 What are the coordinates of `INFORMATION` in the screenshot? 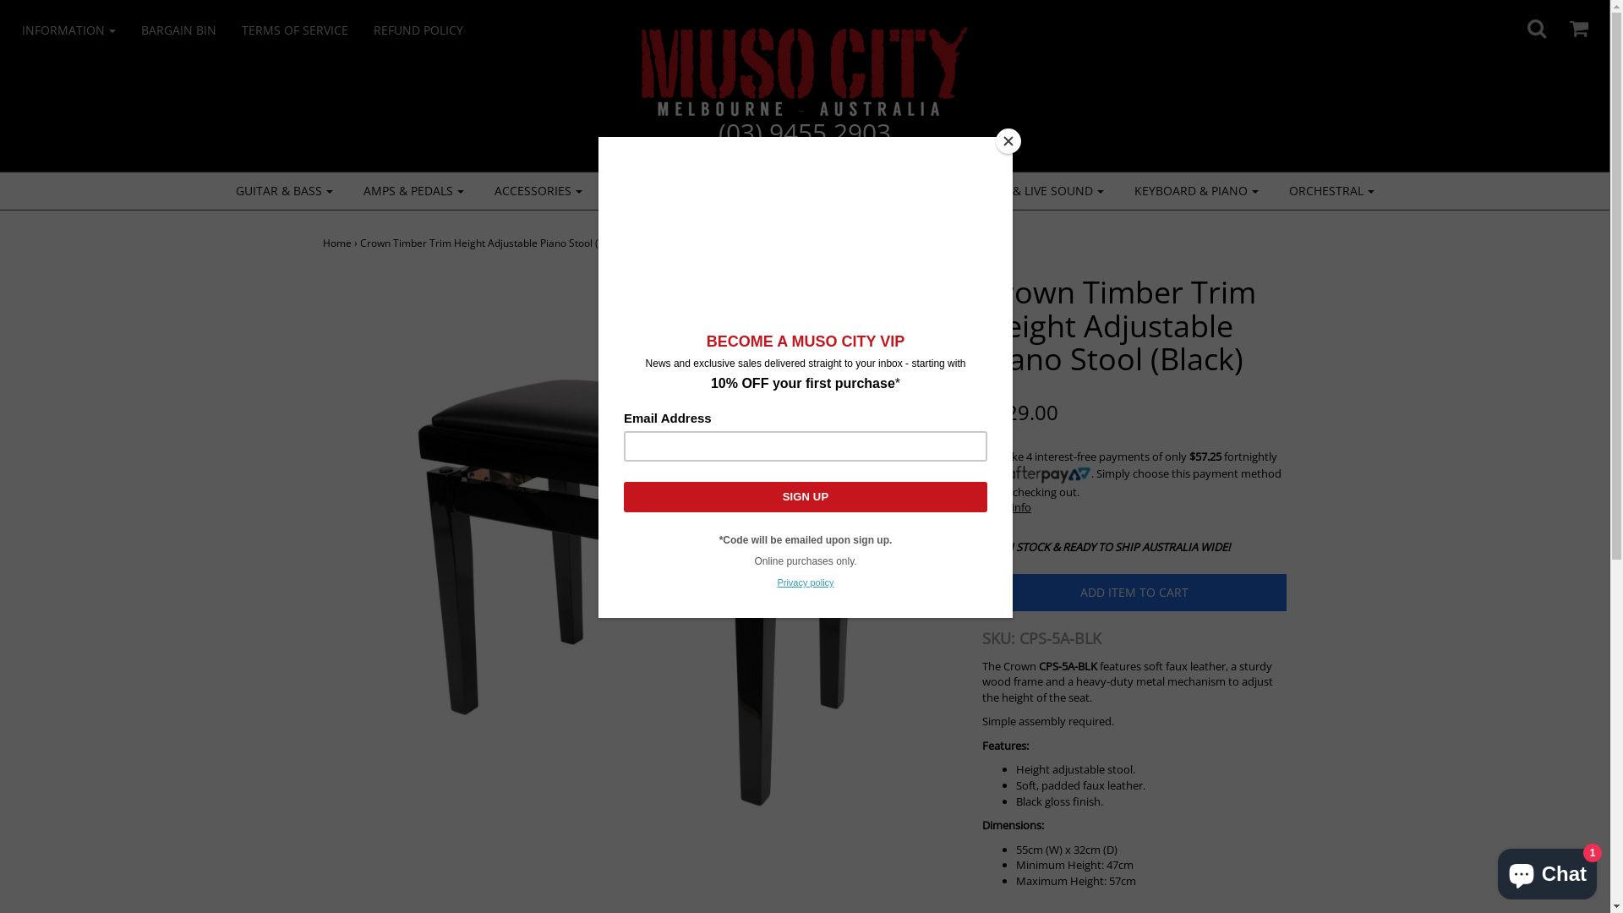 It's located at (81, 30).